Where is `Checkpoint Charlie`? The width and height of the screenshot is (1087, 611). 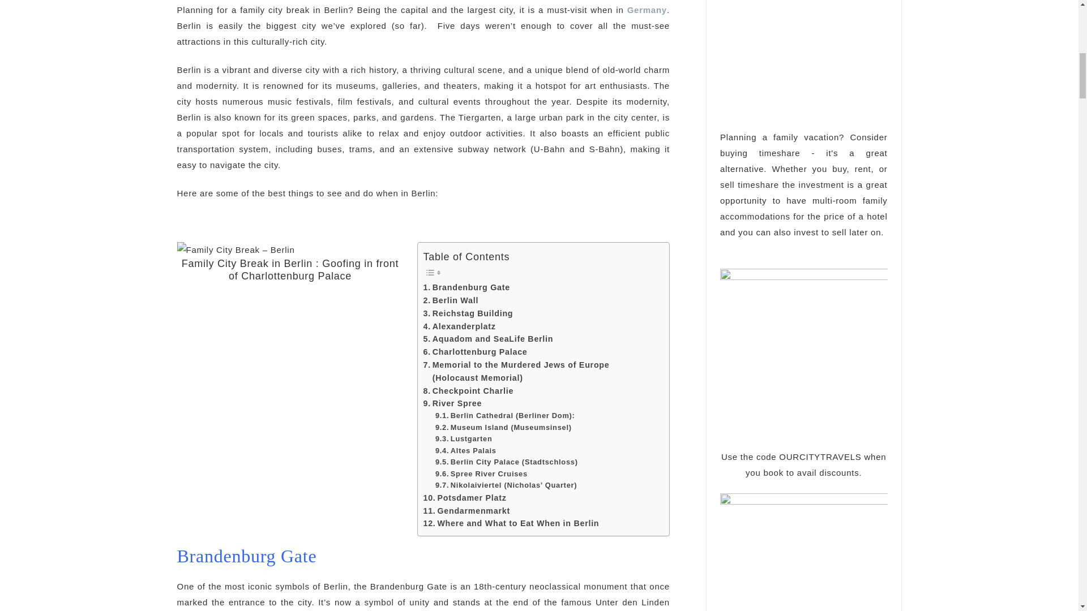
Checkpoint Charlie is located at coordinates (469, 391).